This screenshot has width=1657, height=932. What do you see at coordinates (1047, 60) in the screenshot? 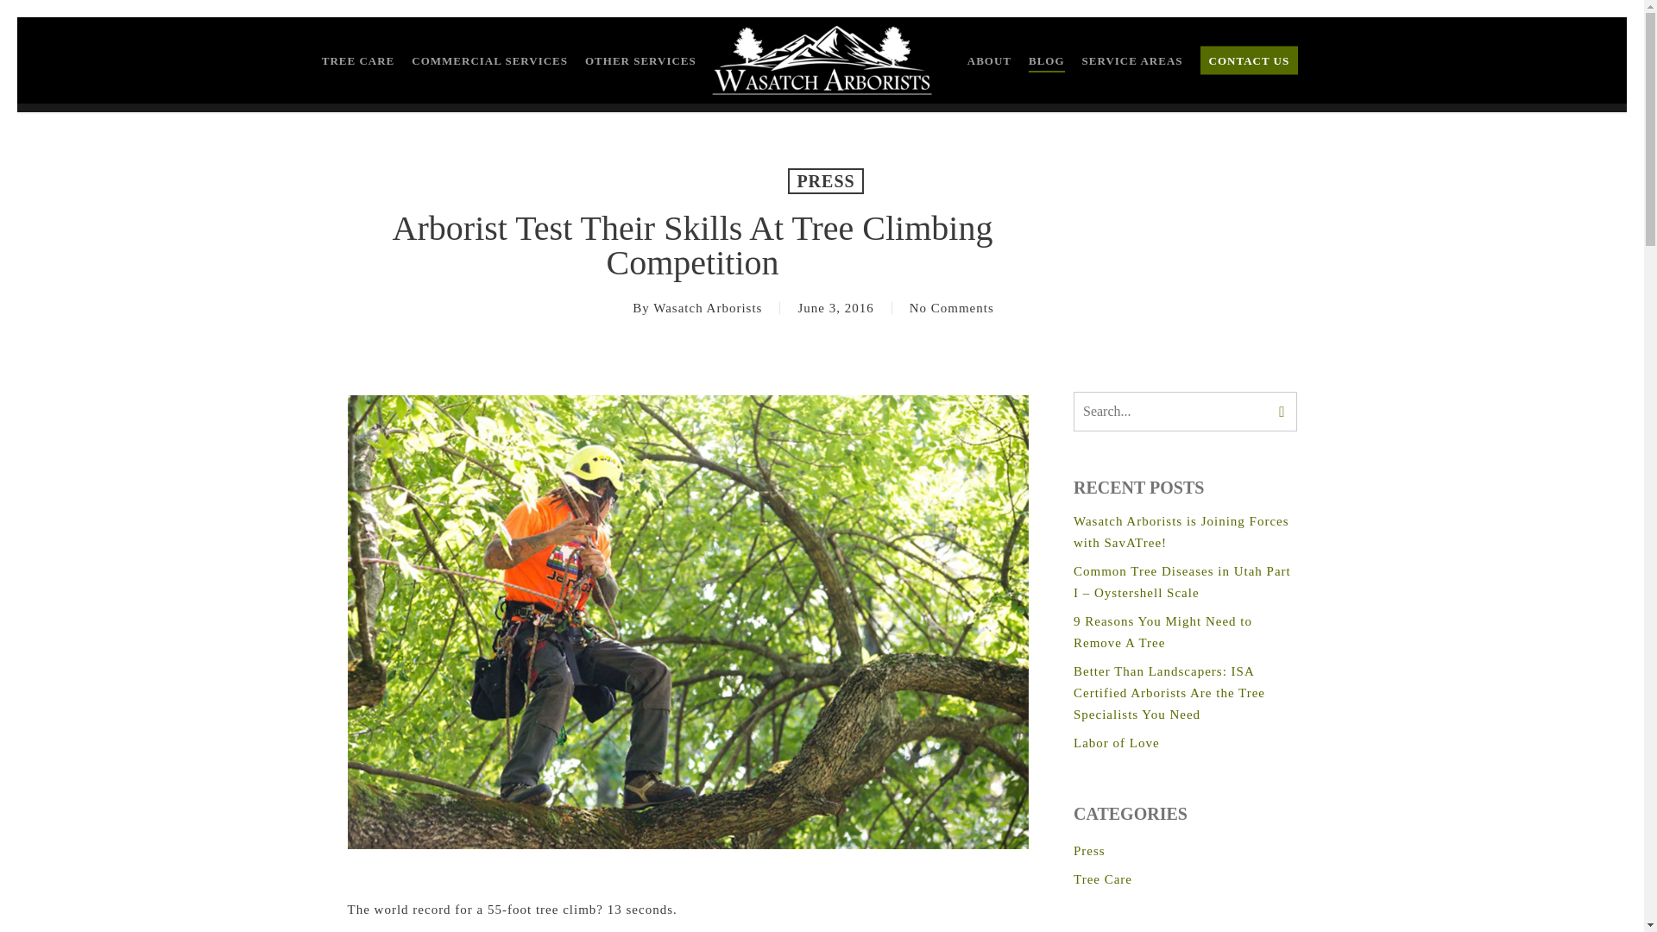
I see `BLOG` at bounding box center [1047, 60].